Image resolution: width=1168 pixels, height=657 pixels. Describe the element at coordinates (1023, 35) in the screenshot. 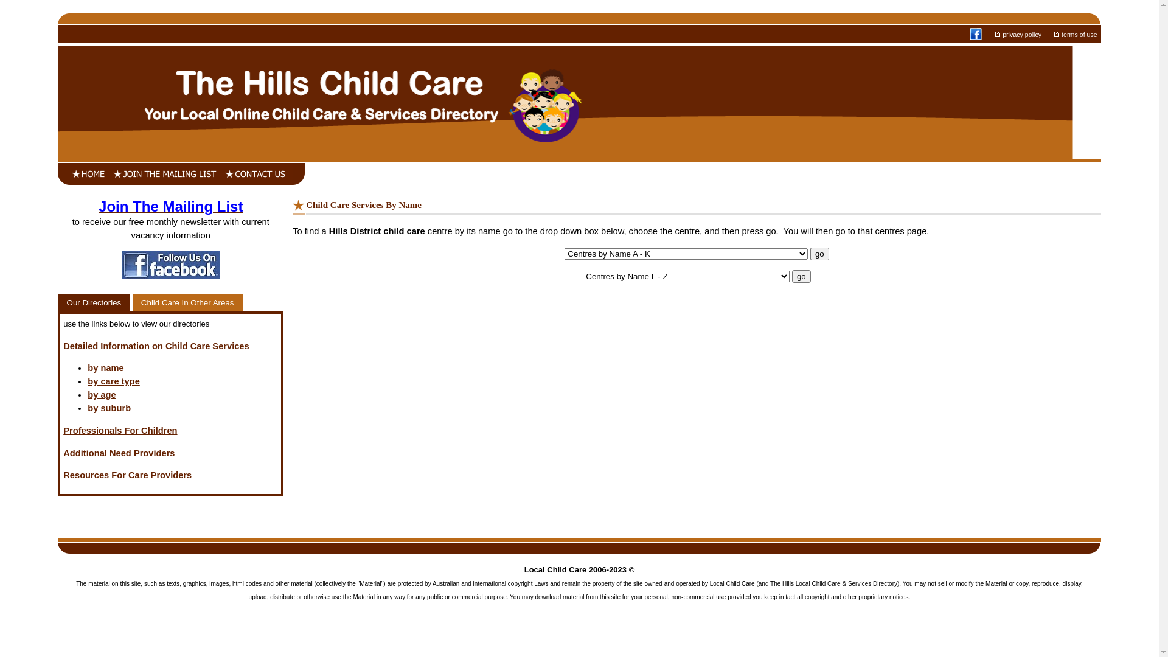

I see `privacy policy` at that location.